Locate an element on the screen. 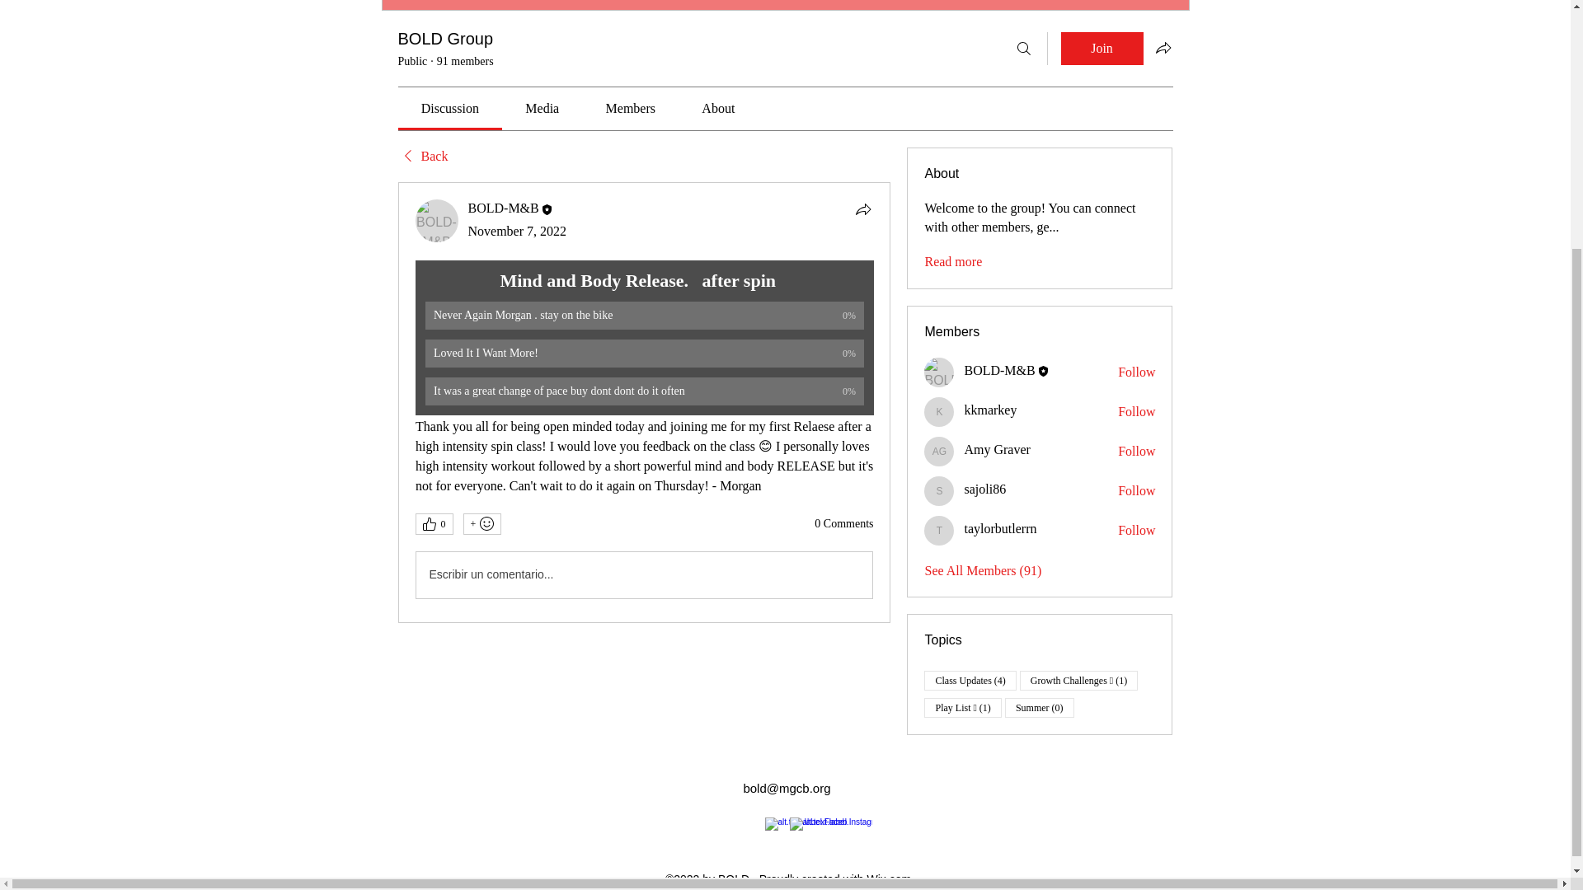 The height and width of the screenshot is (890, 1583). Amy Graver is located at coordinates (997, 450).